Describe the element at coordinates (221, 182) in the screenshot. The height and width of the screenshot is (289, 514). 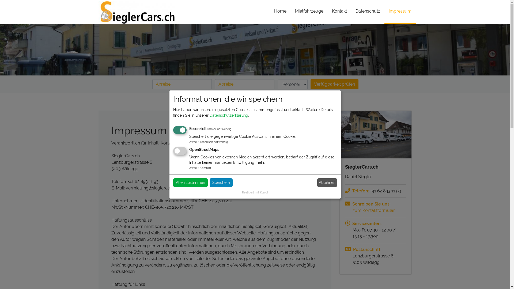
I see `Speichern` at that location.